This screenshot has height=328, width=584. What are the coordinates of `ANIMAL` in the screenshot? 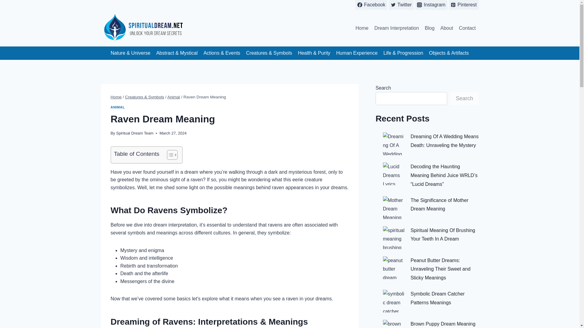 It's located at (118, 107).